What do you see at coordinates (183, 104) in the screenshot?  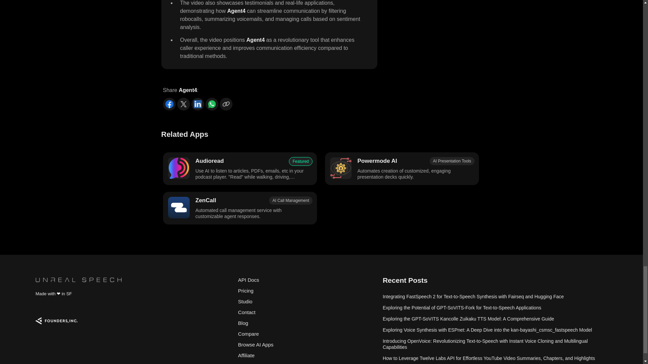 I see `Share on X` at bounding box center [183, 104].